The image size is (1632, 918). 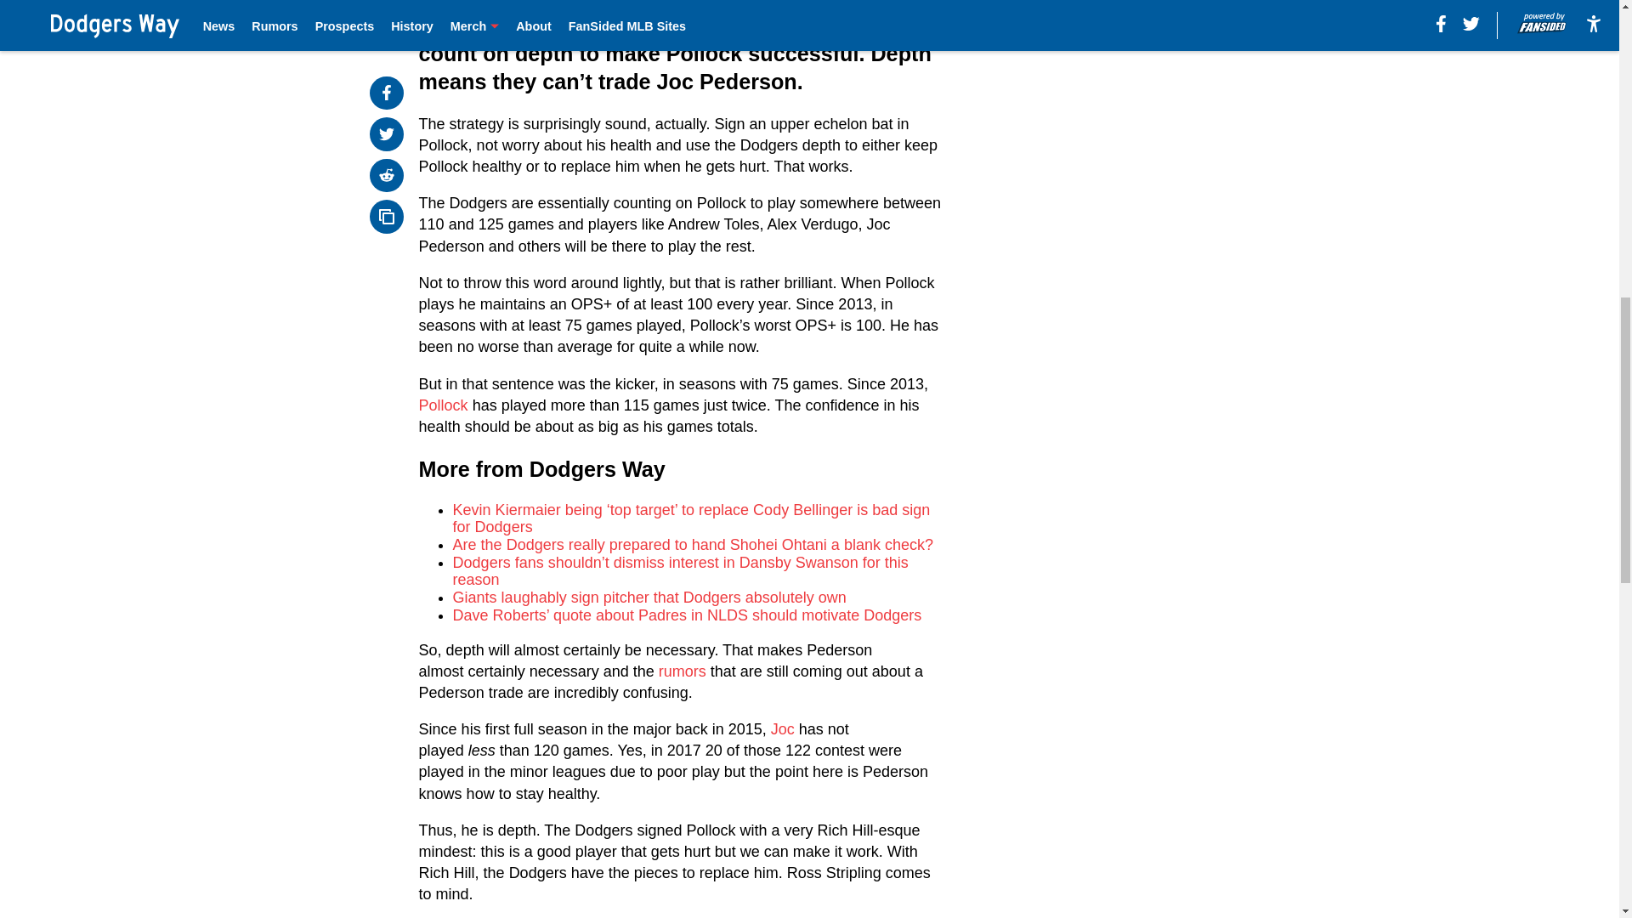 What do you see at coordinates (683, 671) in the screenshot?
I see `rumors` at bounding box center [683, 671].